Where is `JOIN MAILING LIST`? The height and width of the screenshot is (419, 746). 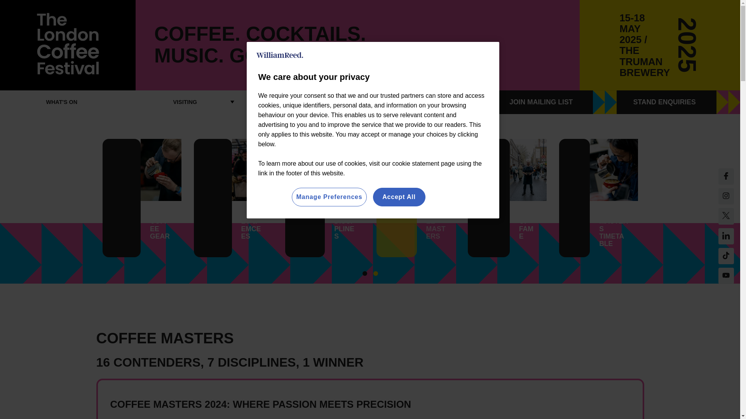 JOIN MAILING LIST is located at coordinates (555, 102).